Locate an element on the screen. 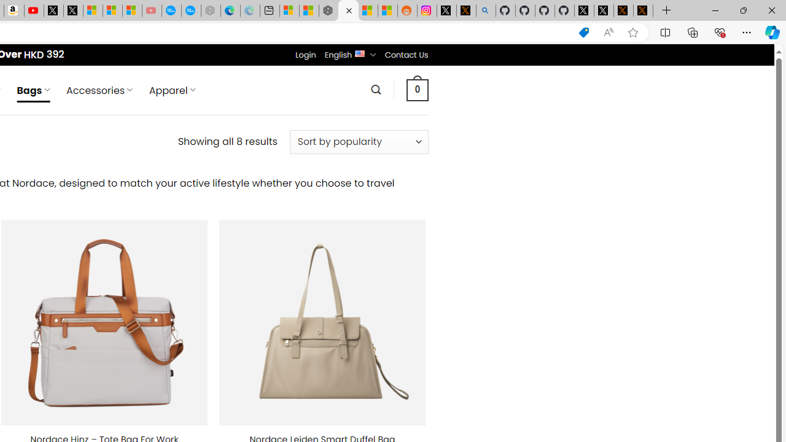    0   is located at coordinates (417, 90).